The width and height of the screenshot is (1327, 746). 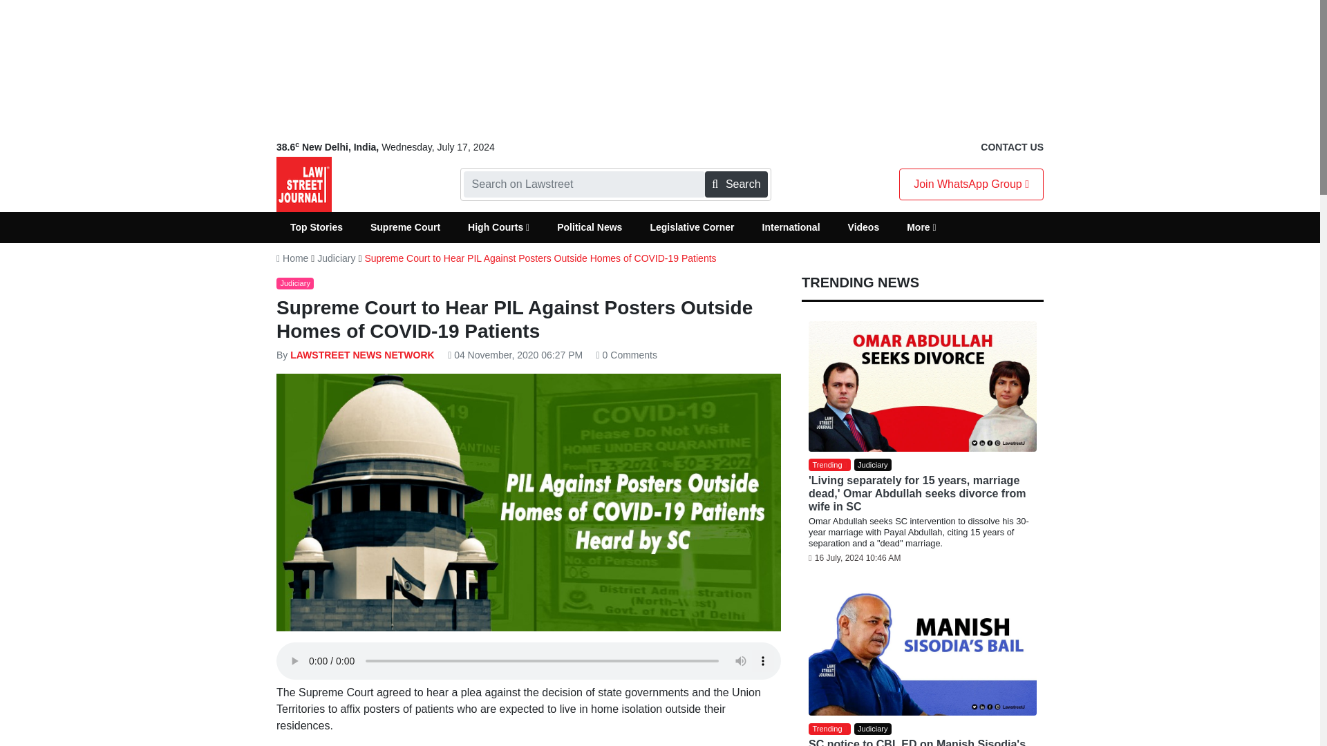 What do you see at coordinates (791, 227) in the screenshot?
I see `International` at bounding box center [791, 227].